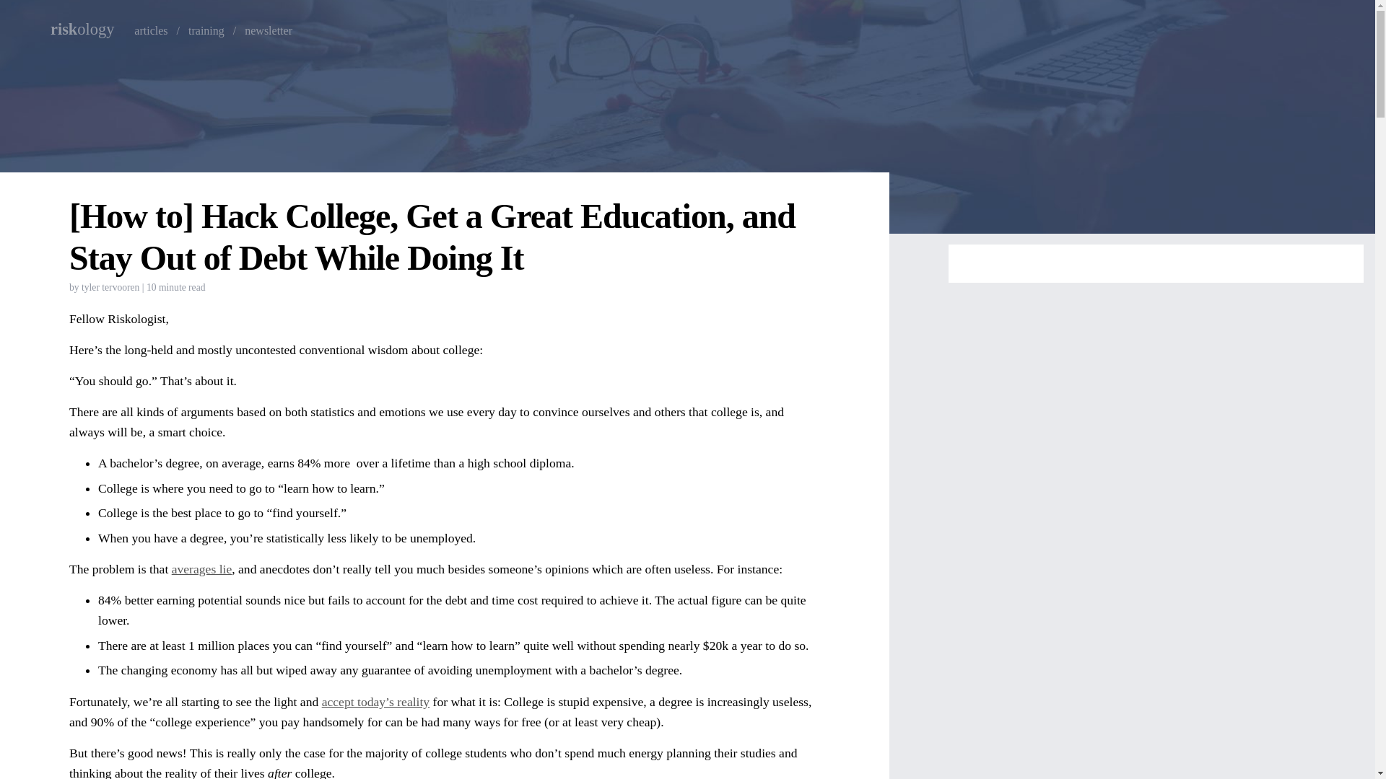  What do you see at coordinates (88, 30) in the screenshot?
I see `riskology` at bounding box center [88, 30].